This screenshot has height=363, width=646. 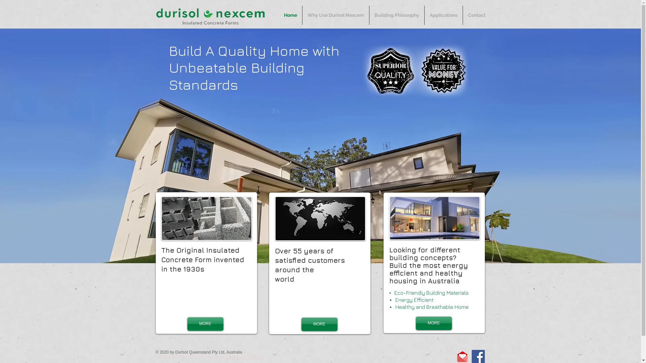 I want to click on MORE, so click(x=319, y=324).